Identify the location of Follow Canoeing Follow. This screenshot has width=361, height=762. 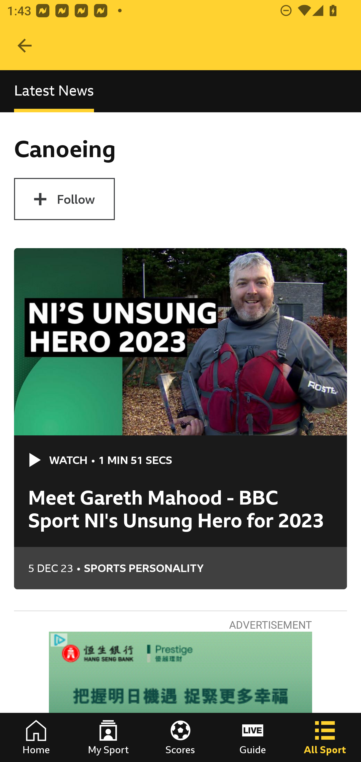
(64, 199).